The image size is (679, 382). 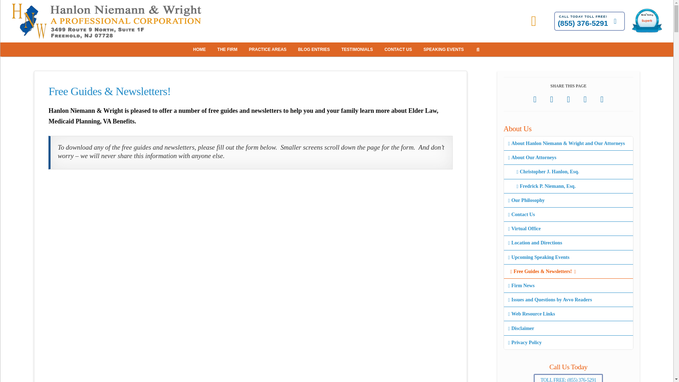 What do you see at coordinates (358, 49) in the screenshot?
I see `TESTIMONIALS` at bounding box center [358, 49].